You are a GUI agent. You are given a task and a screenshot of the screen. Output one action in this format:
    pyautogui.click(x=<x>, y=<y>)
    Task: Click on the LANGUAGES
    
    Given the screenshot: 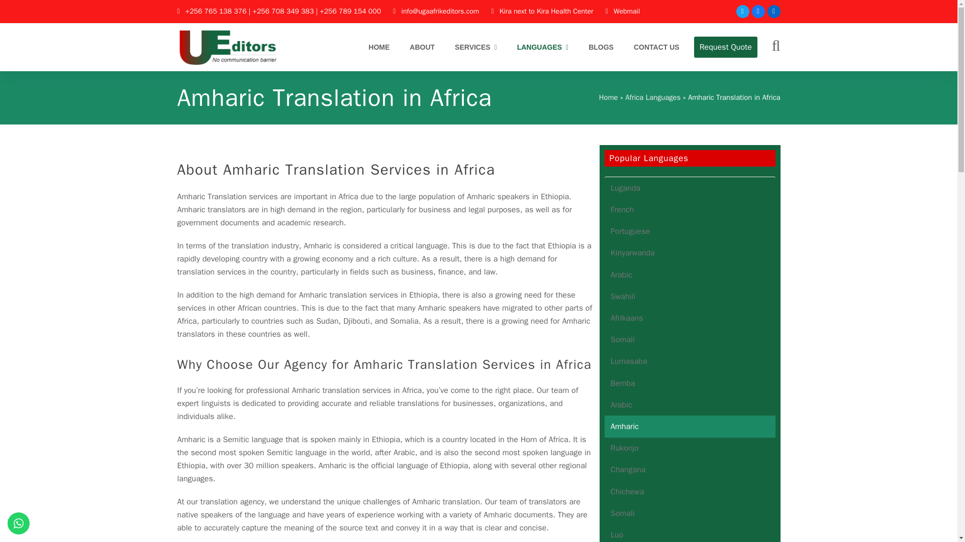 What is the action you would take?
    pyautogui.click(x=543, y=47)
    